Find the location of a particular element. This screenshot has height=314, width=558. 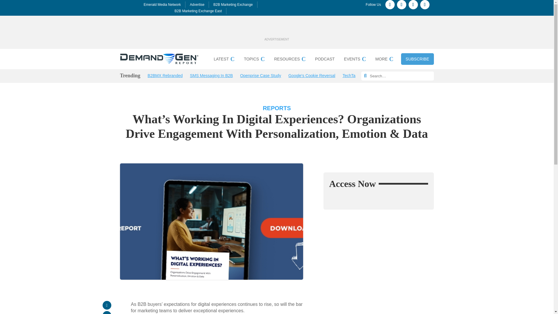

Follow on Youtube is located at coordinates (401, 5).